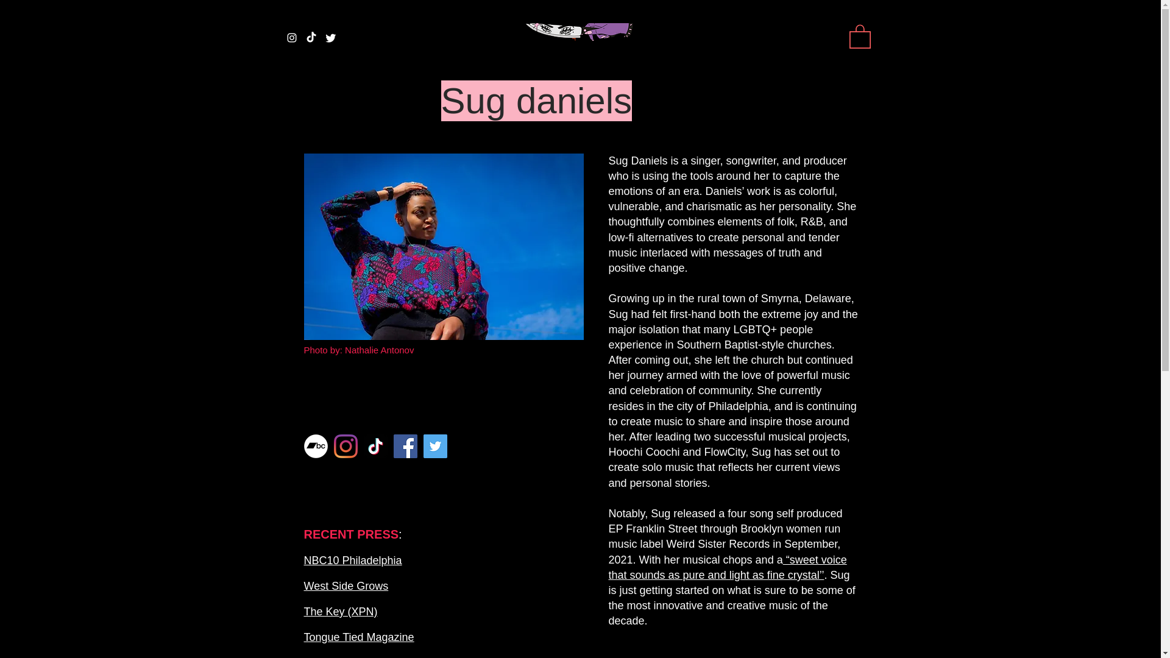 The image size is (1170, 658). What do you see at coordinates (332, 657) in the screenshot?
I see `Affirm Noire` at bounding box center [332, 657].